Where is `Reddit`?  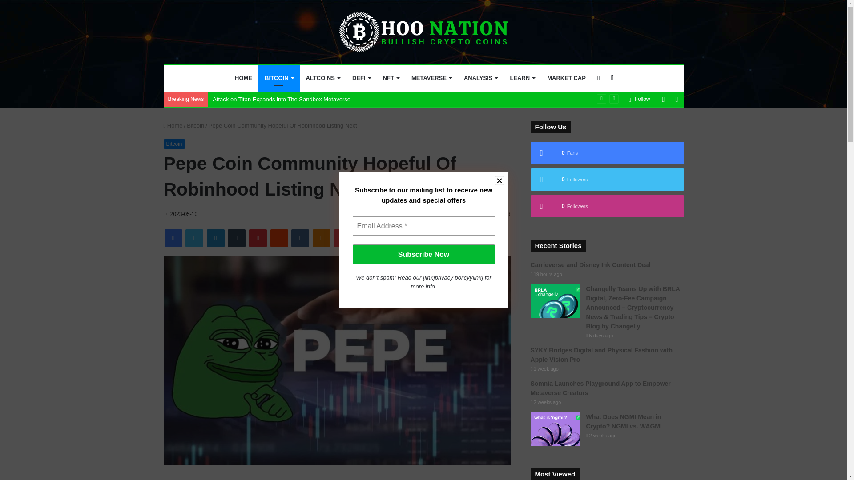 Reddit is located at coordinates (279, 238).